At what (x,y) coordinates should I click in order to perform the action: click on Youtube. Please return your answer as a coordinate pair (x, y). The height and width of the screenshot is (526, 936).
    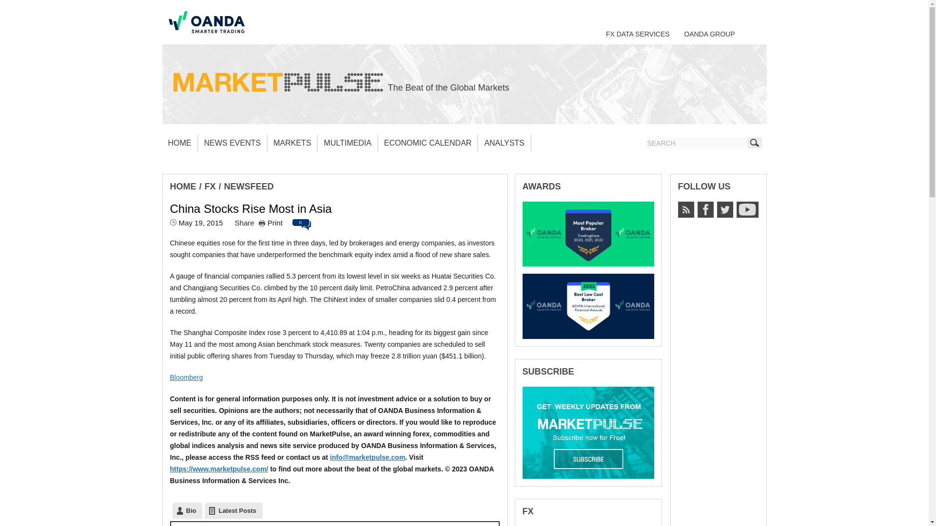
    Looking at the image, I should click on (747, 209).